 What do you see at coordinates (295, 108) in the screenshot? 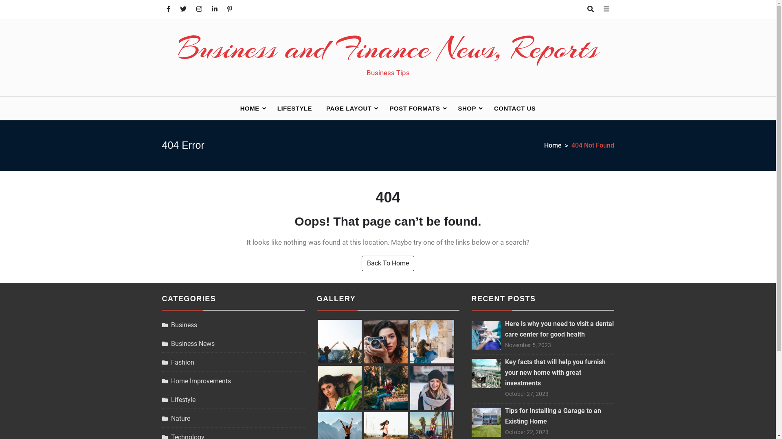
I see `LIFESTYLE` at bounding box center [295, 108].